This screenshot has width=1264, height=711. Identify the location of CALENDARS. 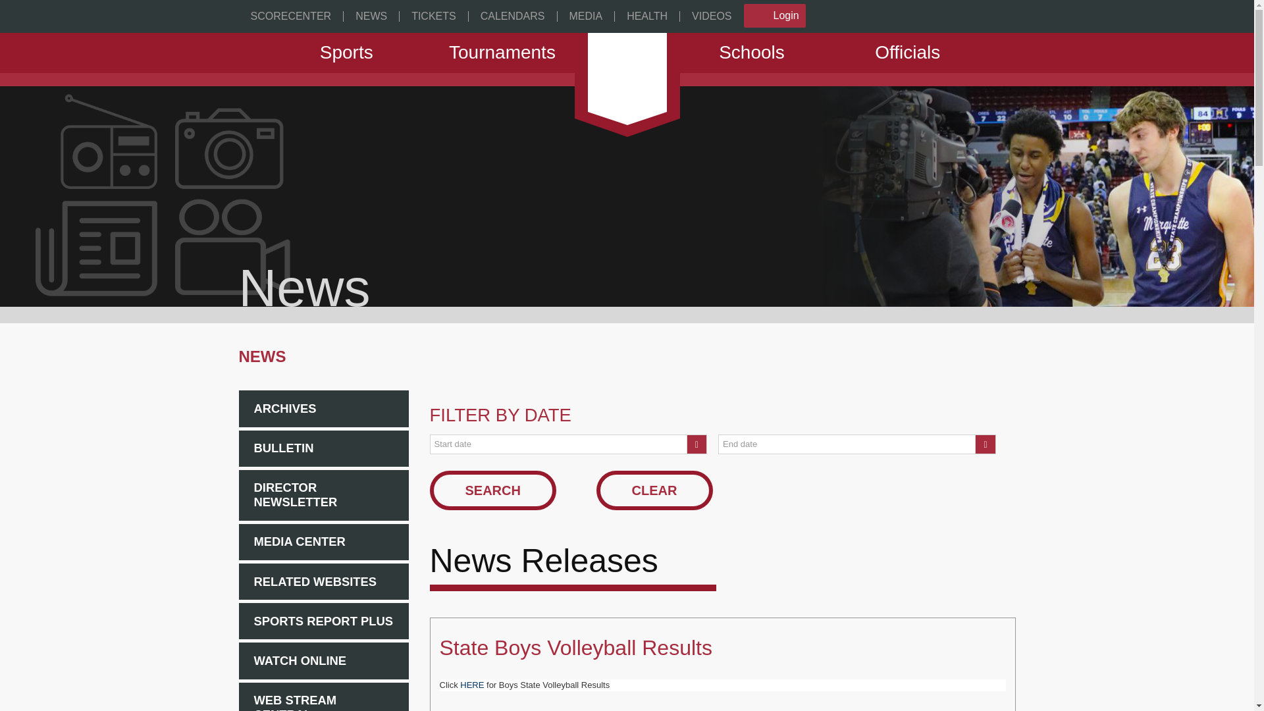
(512, 16).